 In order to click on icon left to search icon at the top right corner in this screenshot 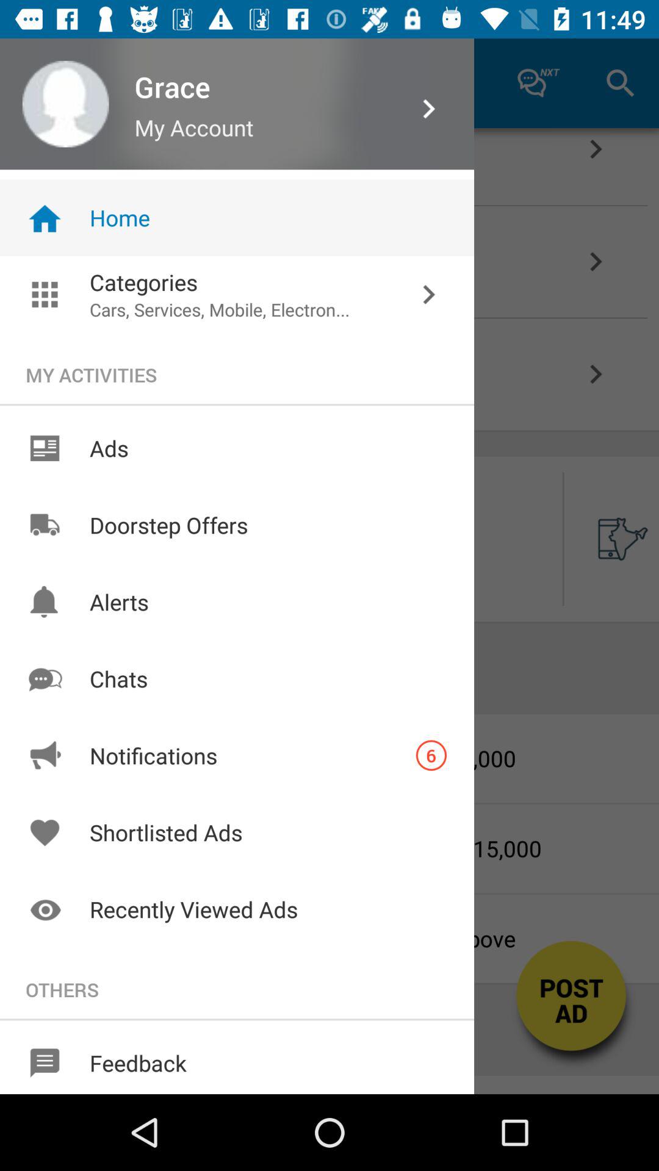, I will do `click(539, 83)`.